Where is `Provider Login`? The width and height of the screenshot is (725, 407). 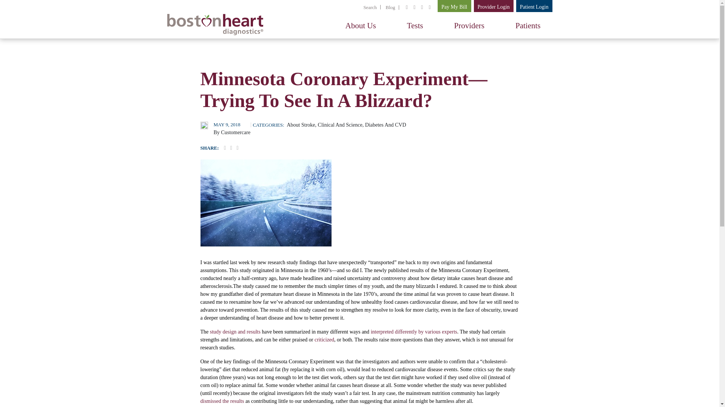
Provider Login is located at coordinates (494, 6).